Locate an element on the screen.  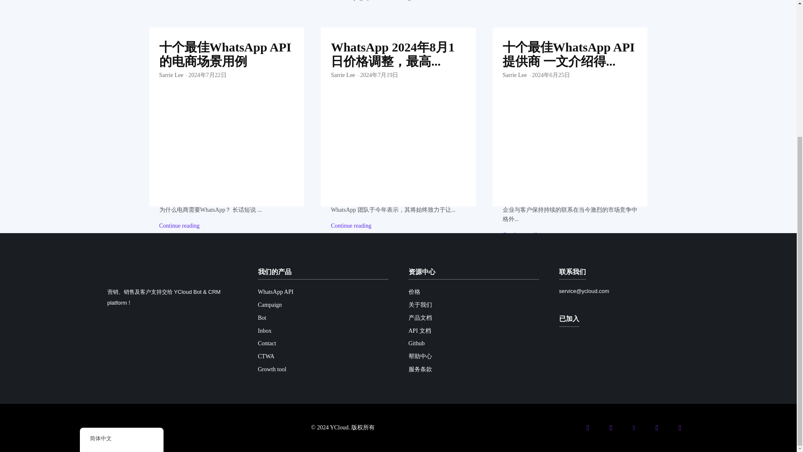
Sarrie Lee is located at coordinates (171, 74).